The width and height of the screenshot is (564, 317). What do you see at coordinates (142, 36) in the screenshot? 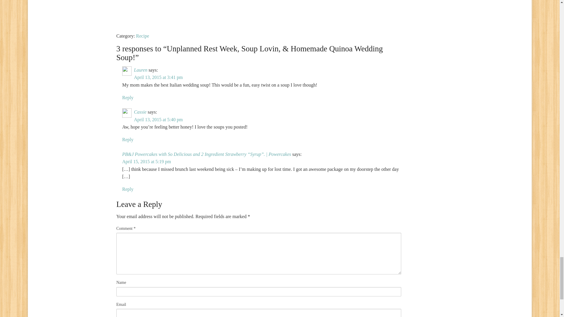
I see `Recipe` at bounding box center [142, 36].